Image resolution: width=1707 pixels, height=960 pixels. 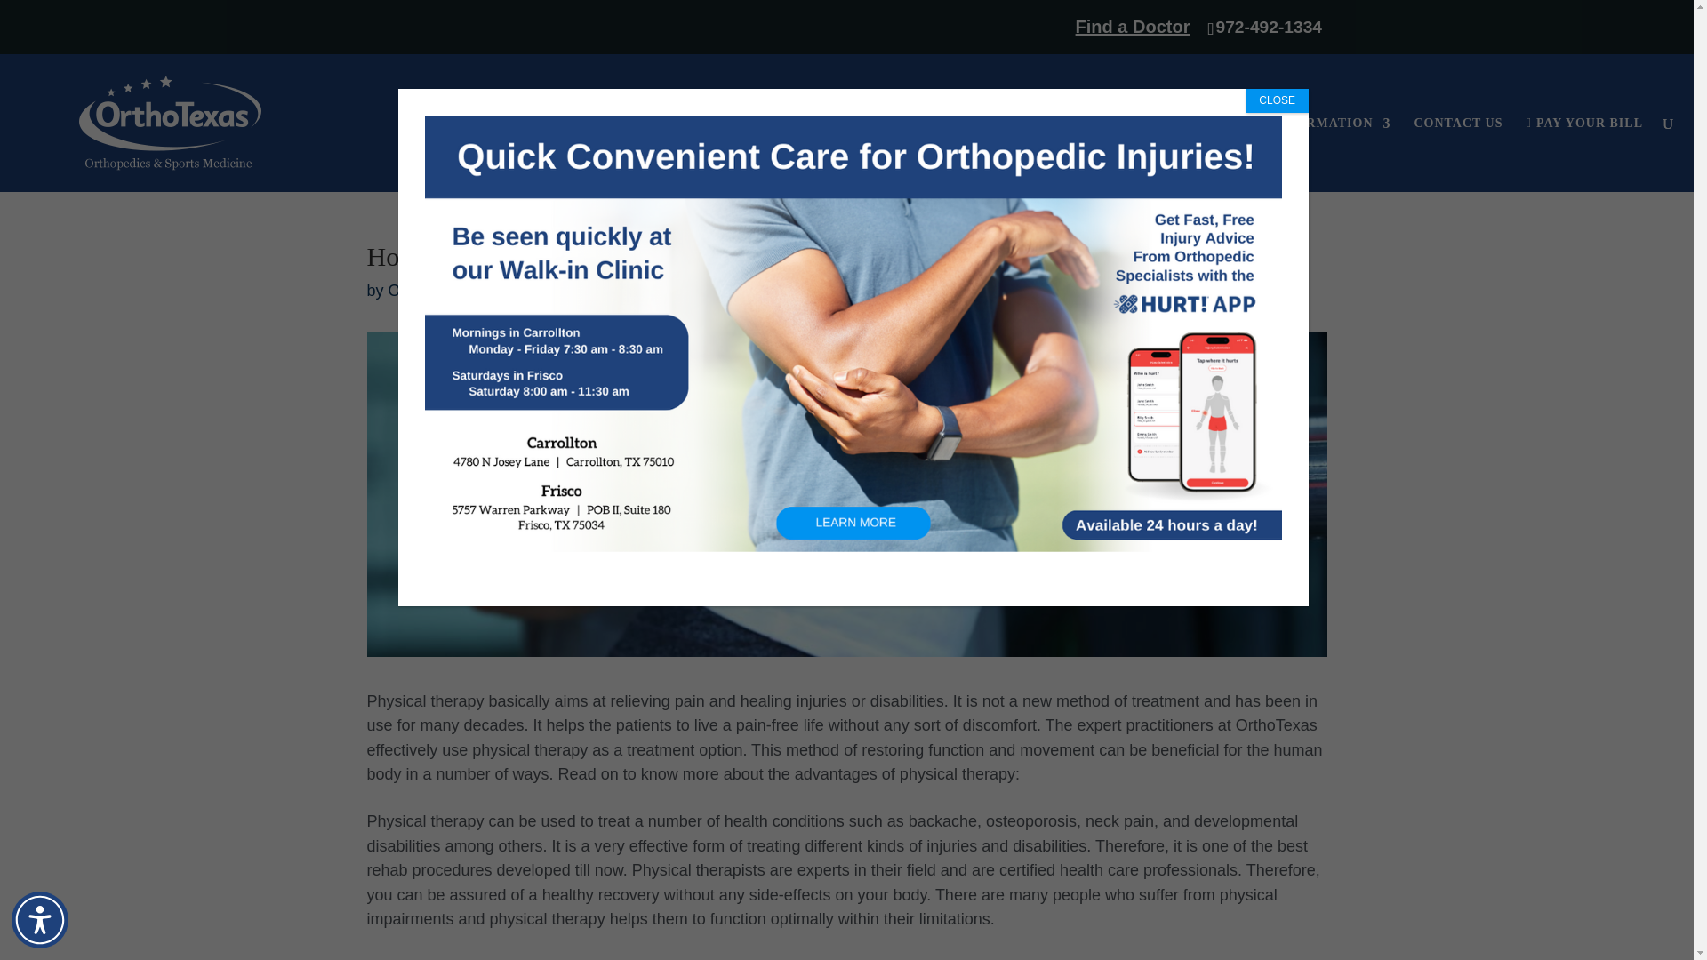 What do you see at coordinates (429, 290) in the screenshot?
I see `Posts by OrthoTexas` at bounding box center [429, 290].